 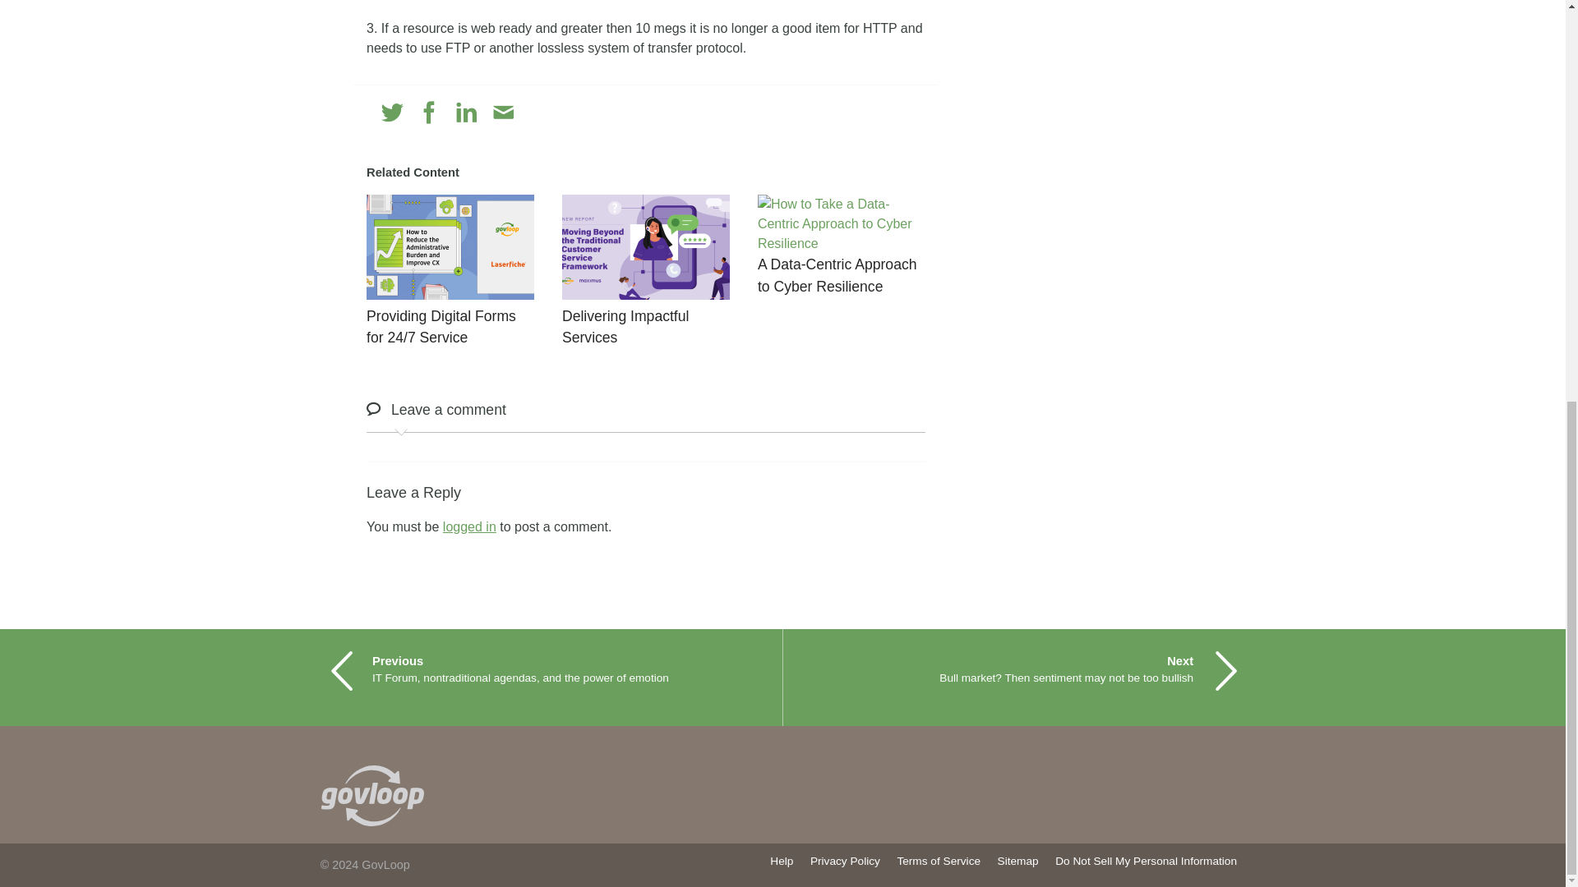 What do you see at coordinates (539, 113) in the screenshot?
I see `Print` at bounding box center [539, 113].